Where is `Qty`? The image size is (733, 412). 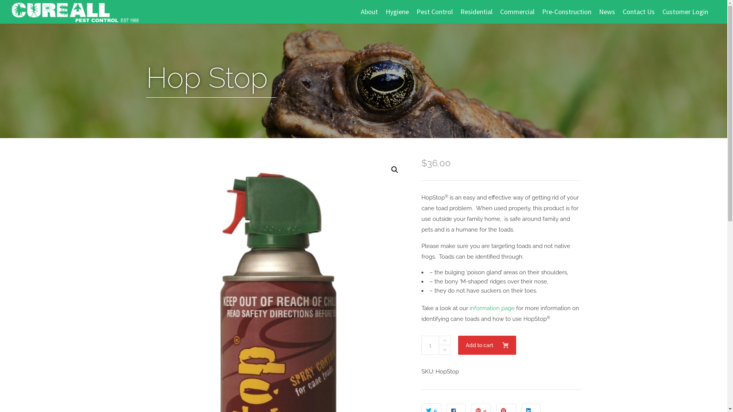 Qty is located at coordinates (430, 345).